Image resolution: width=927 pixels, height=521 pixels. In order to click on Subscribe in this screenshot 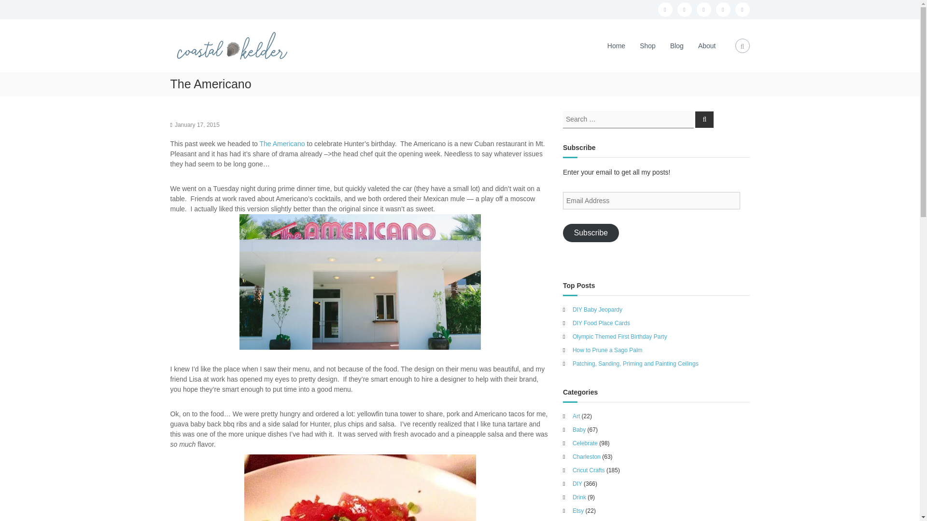, I will do `click(591, 233)`.